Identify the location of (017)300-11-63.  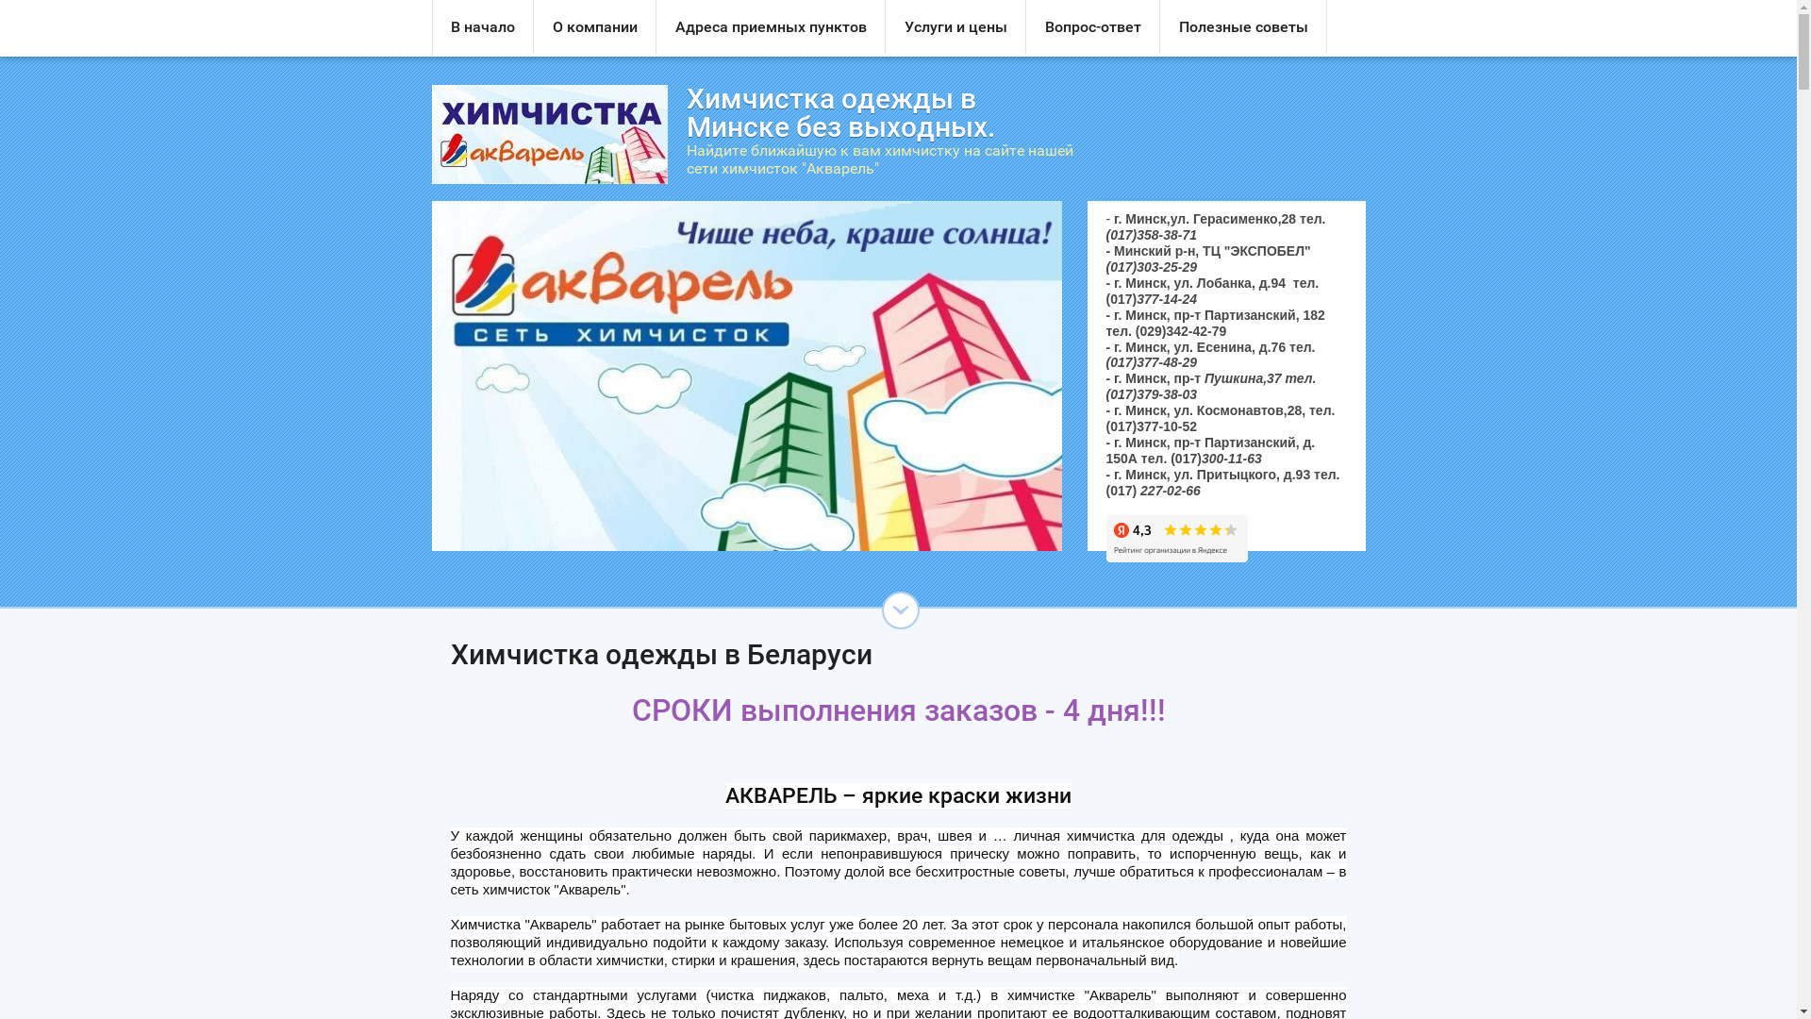
(1217, 459).